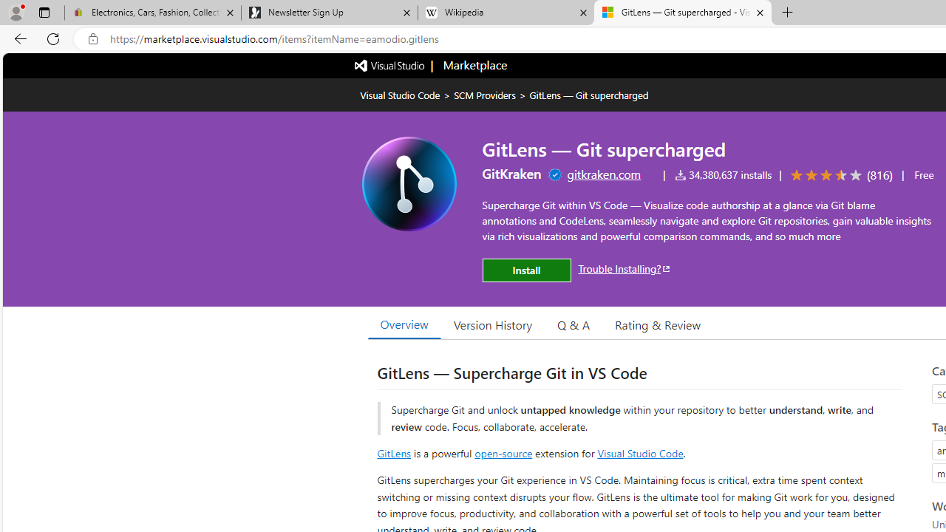  I want to click on Visual Studio logo, so click(390, 64).